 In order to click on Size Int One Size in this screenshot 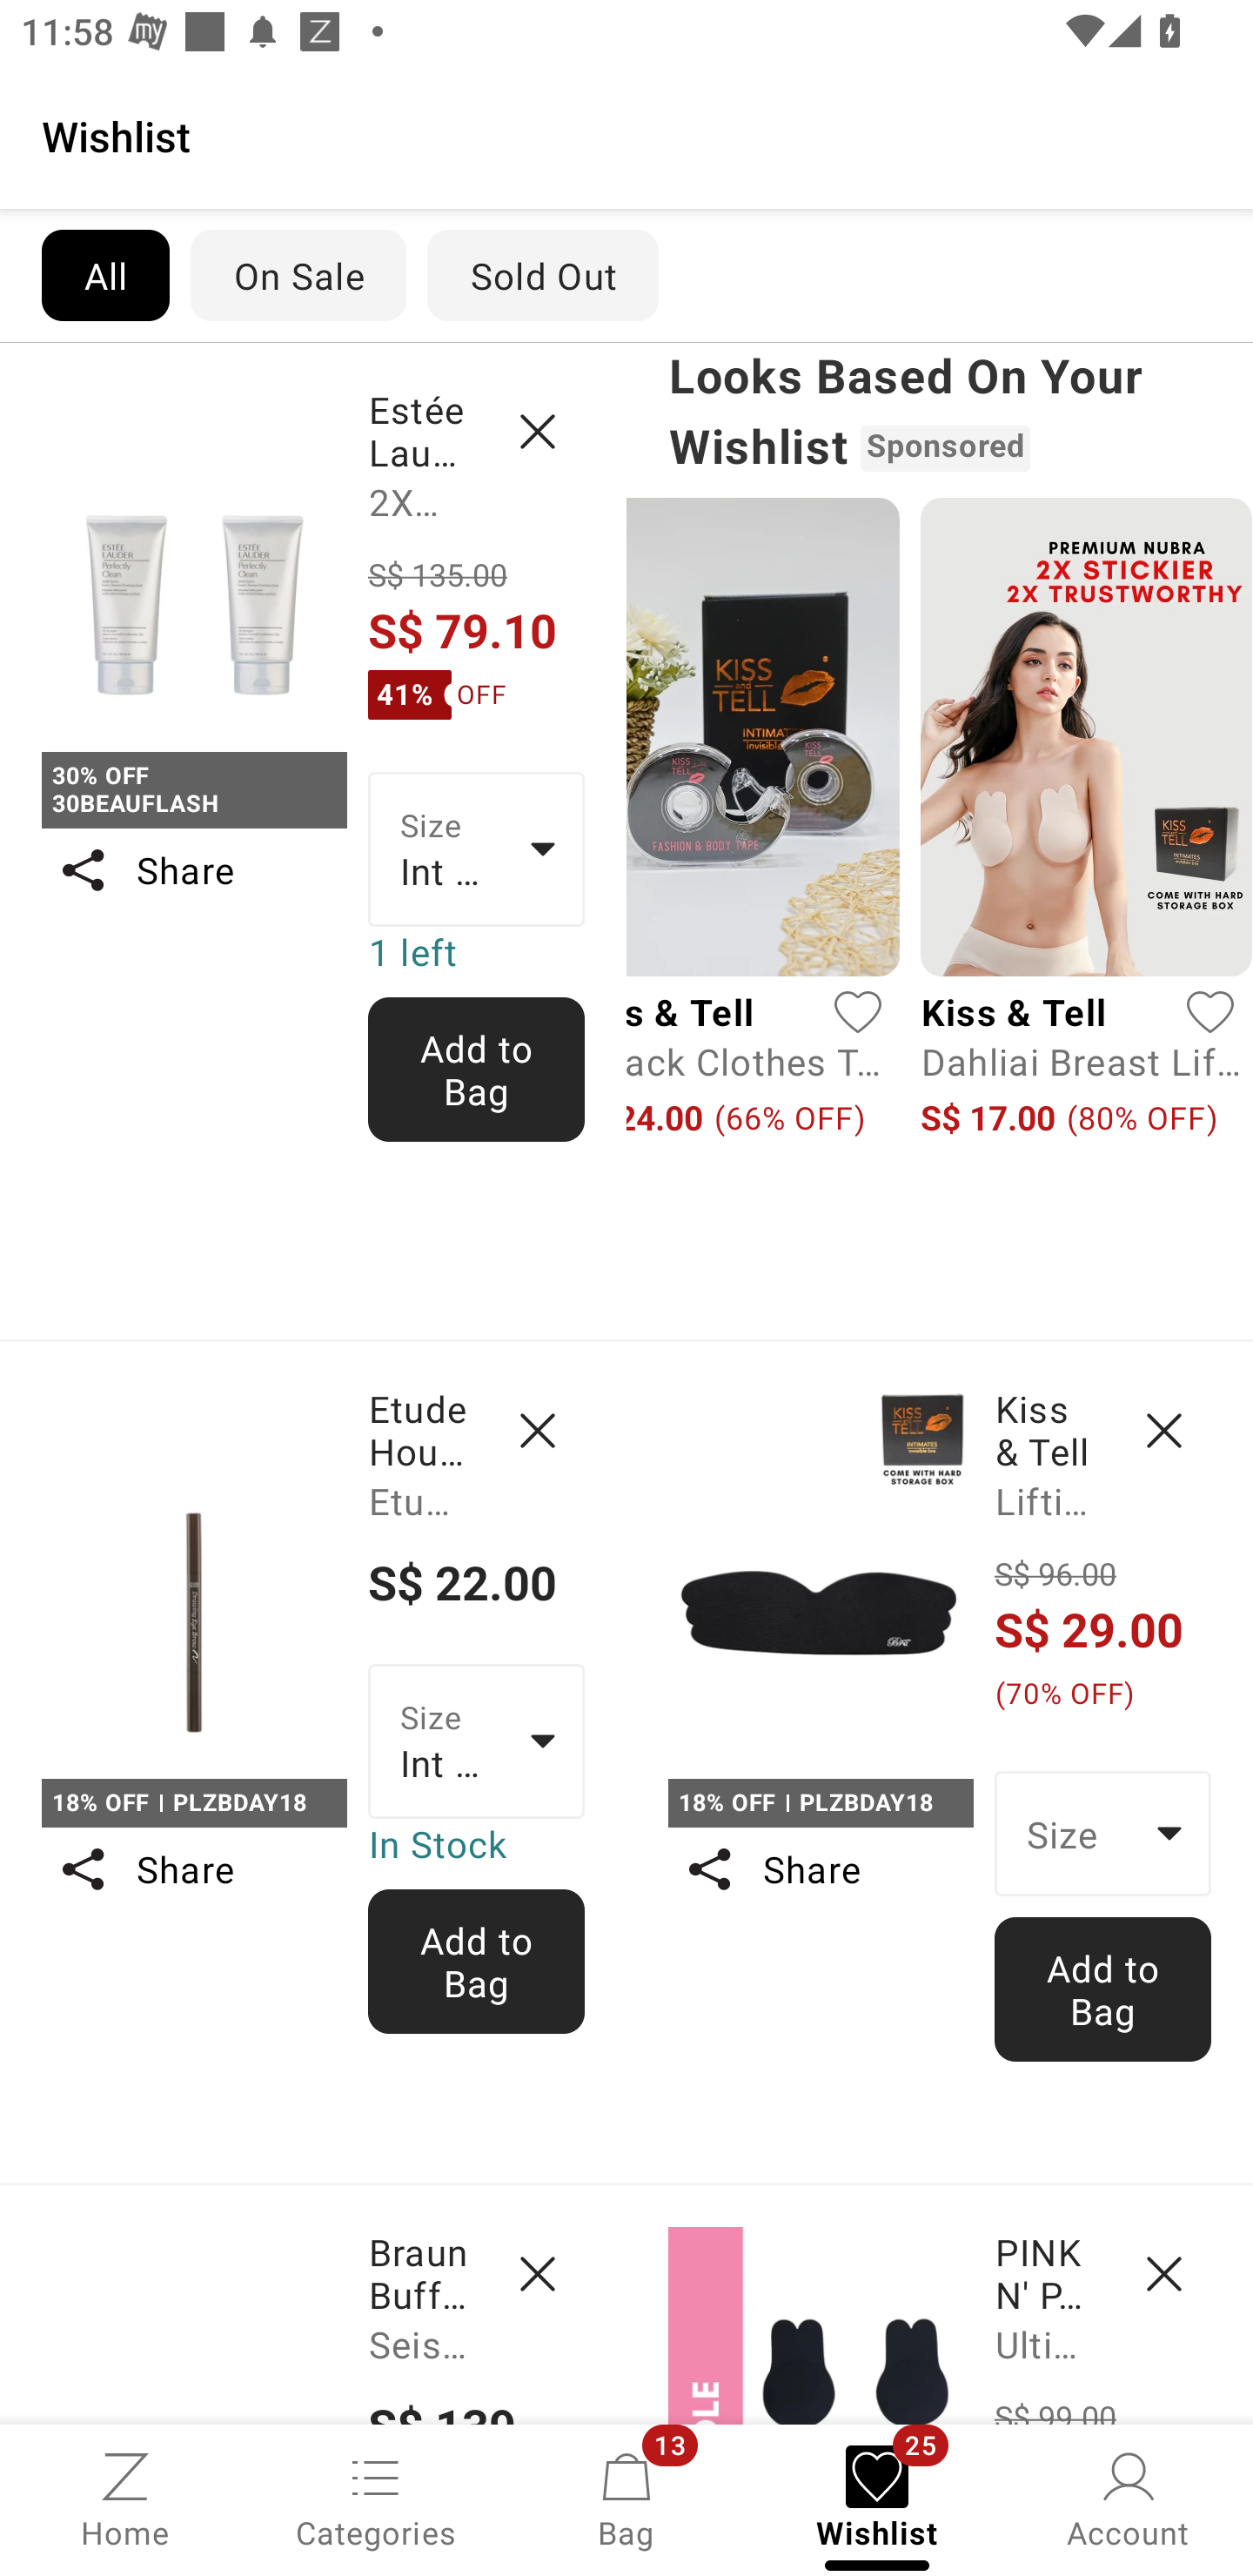, I will do `click(477, 849)`.